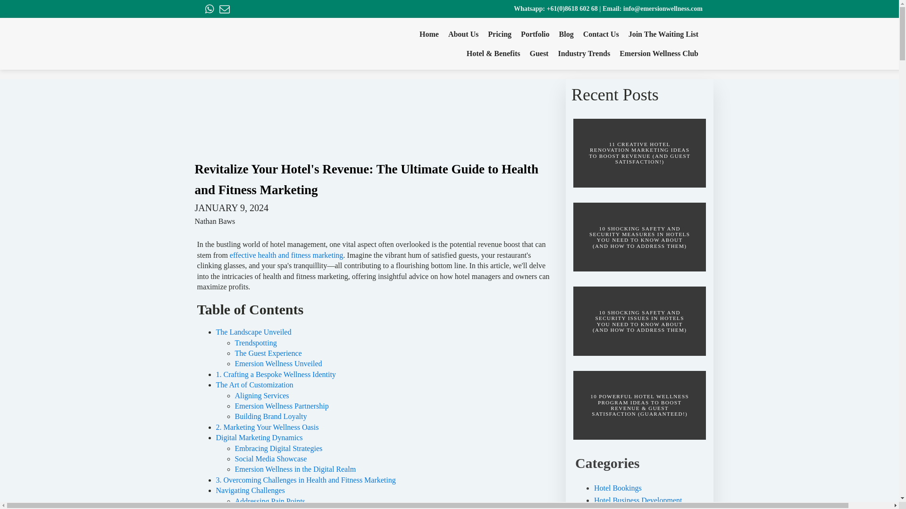 The height and width of the screenshot is (509, 906). What do you see at coordinates (431, 34) in the screenshot?
I see `Home` at bounding box center [431, 34].